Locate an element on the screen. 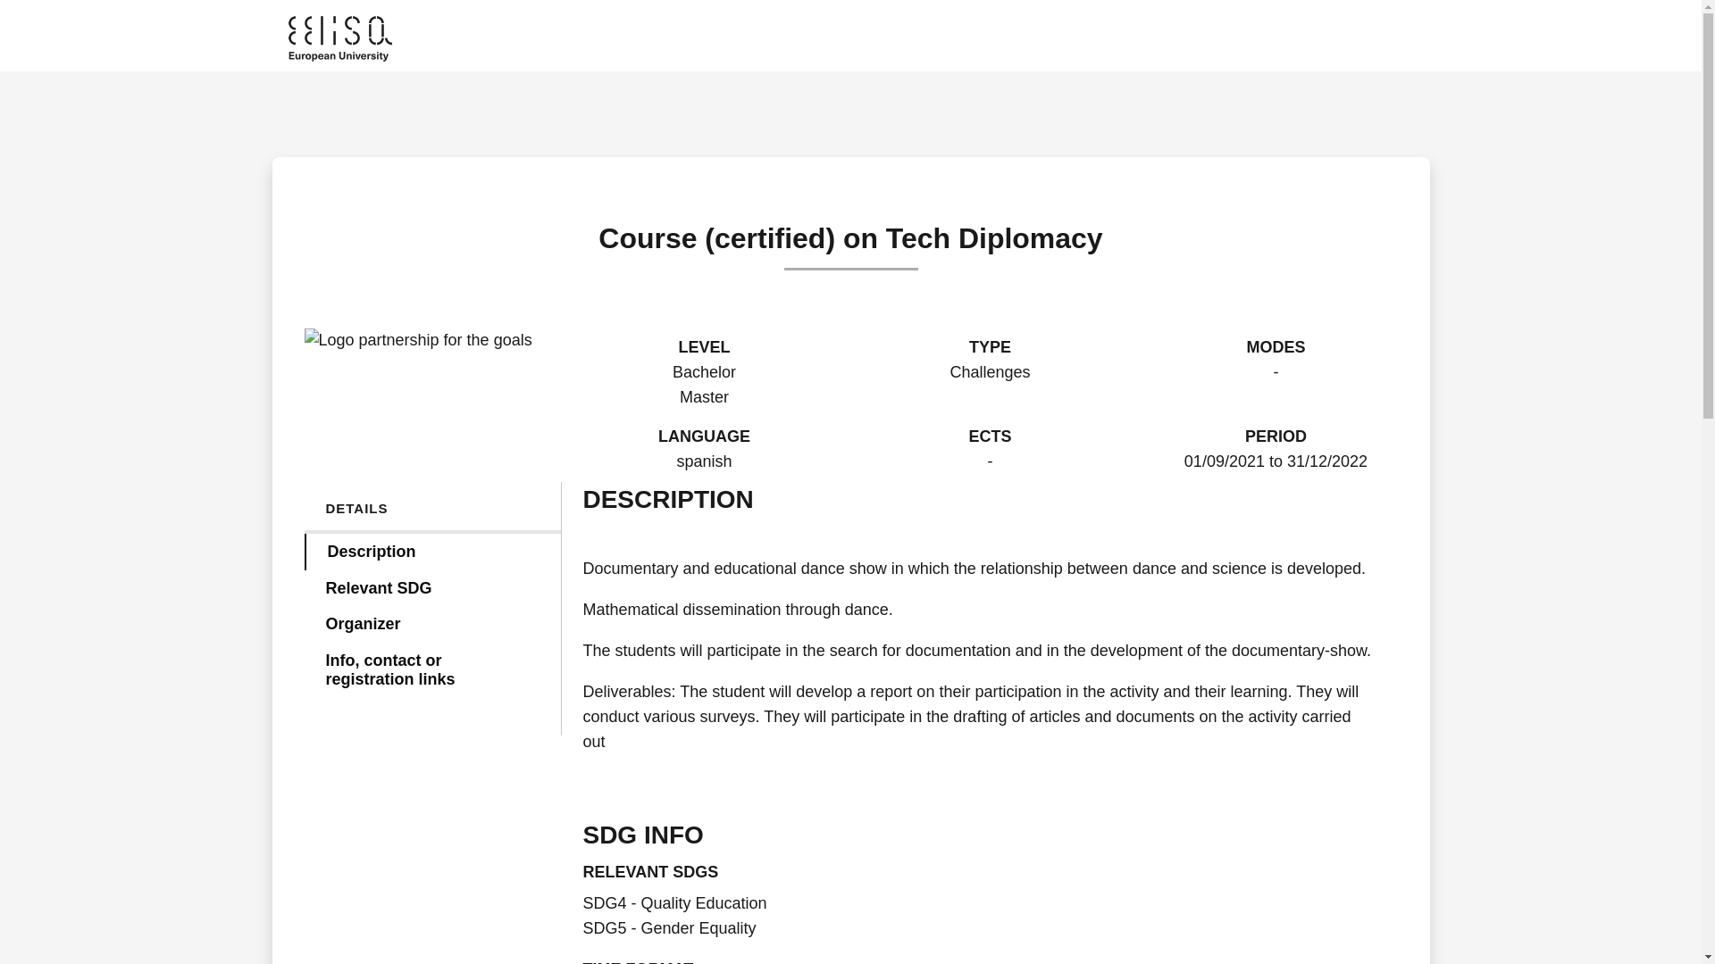 Image resolution: width=1715 pixels, height=964 pixels. Organizer is located at coordinates (431, 625).